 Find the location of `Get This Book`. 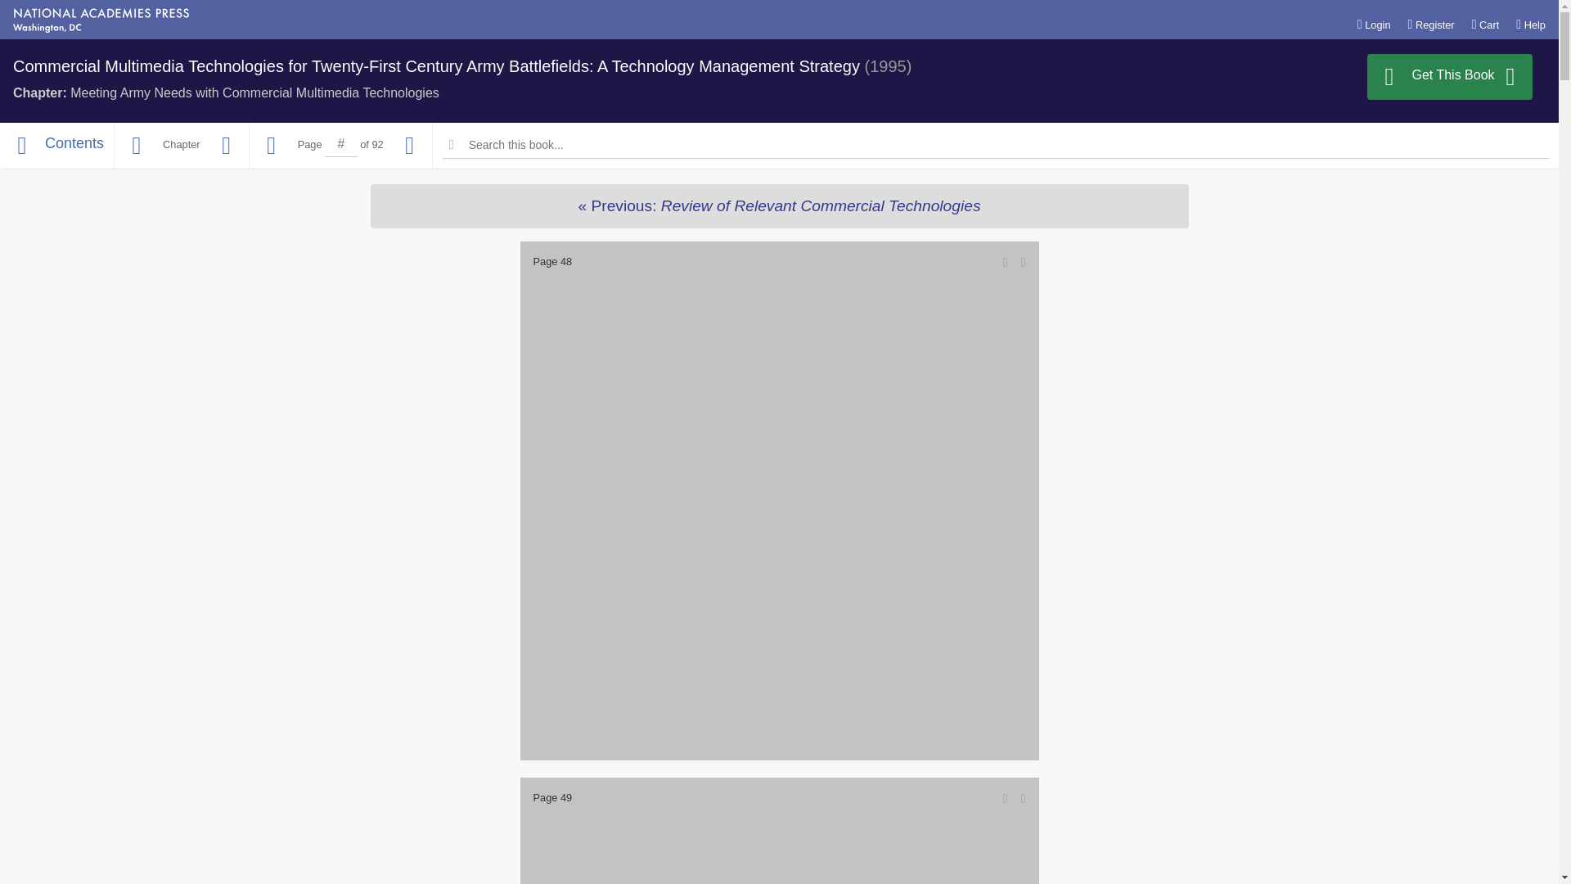

Get This Book is located at coordinates (1450, 77).